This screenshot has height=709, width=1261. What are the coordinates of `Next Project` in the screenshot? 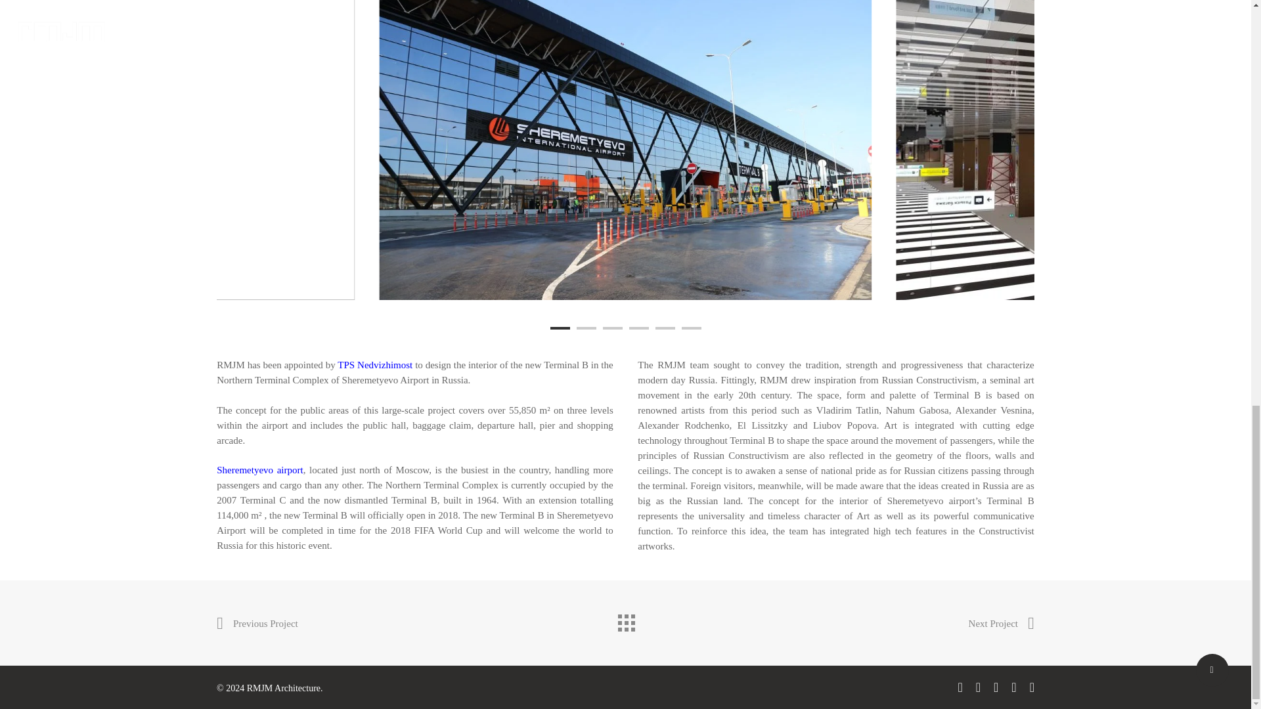 It's located at (1001, 624).